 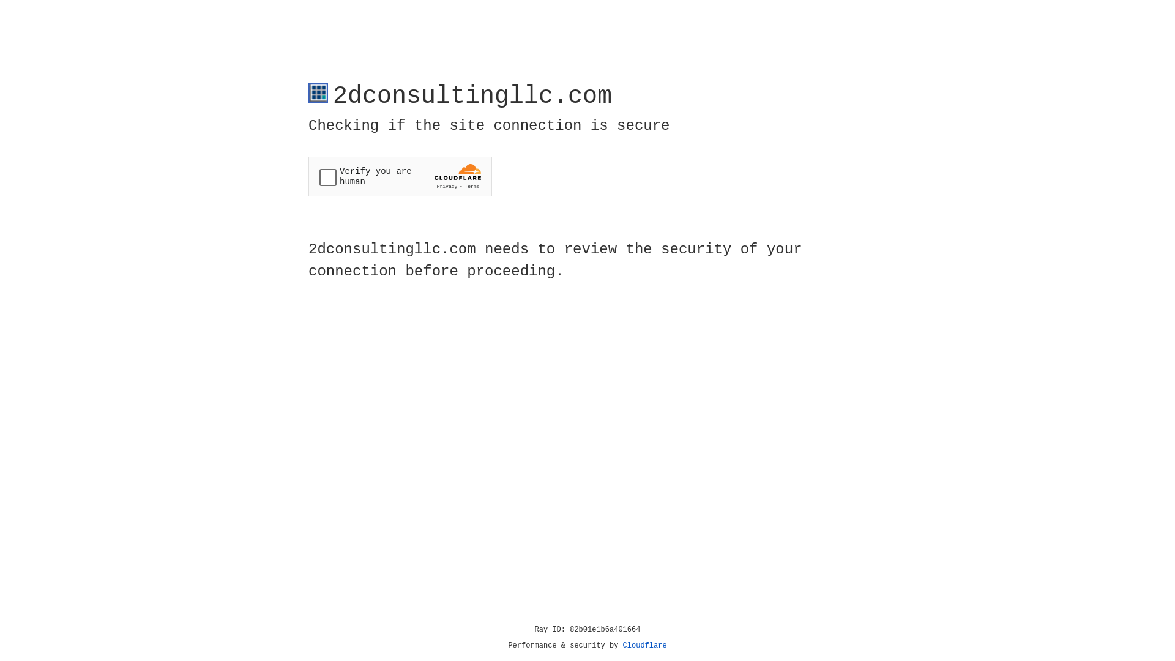 What do you see at coordinates (400, 176) in the screenshot?
I see `Widget containing a Cloudflare security challenge` at bounding box center [400, 176].